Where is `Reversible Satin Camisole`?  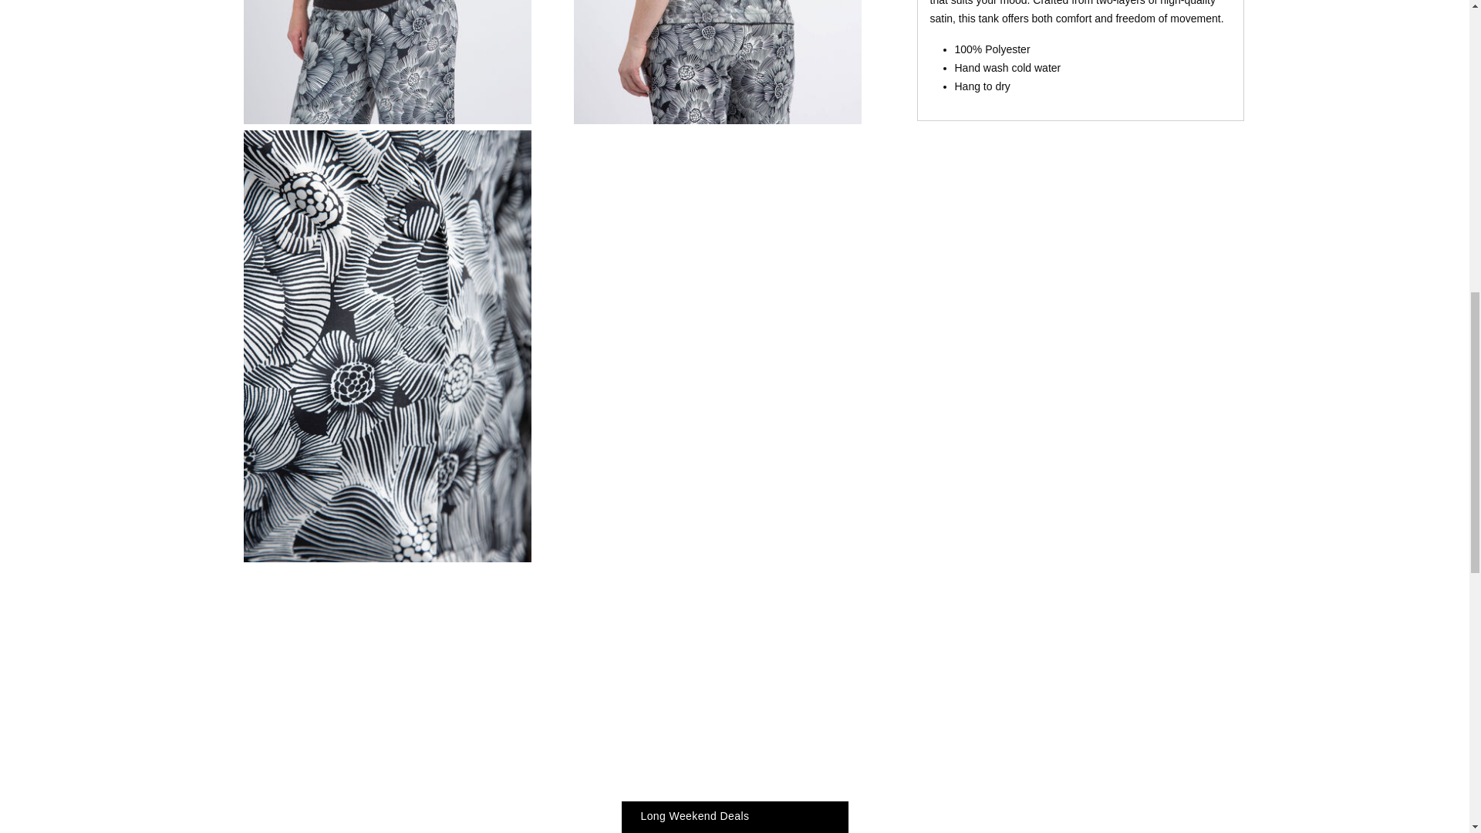
Reversible Satin Camisole is located at coordinates (387, 62).